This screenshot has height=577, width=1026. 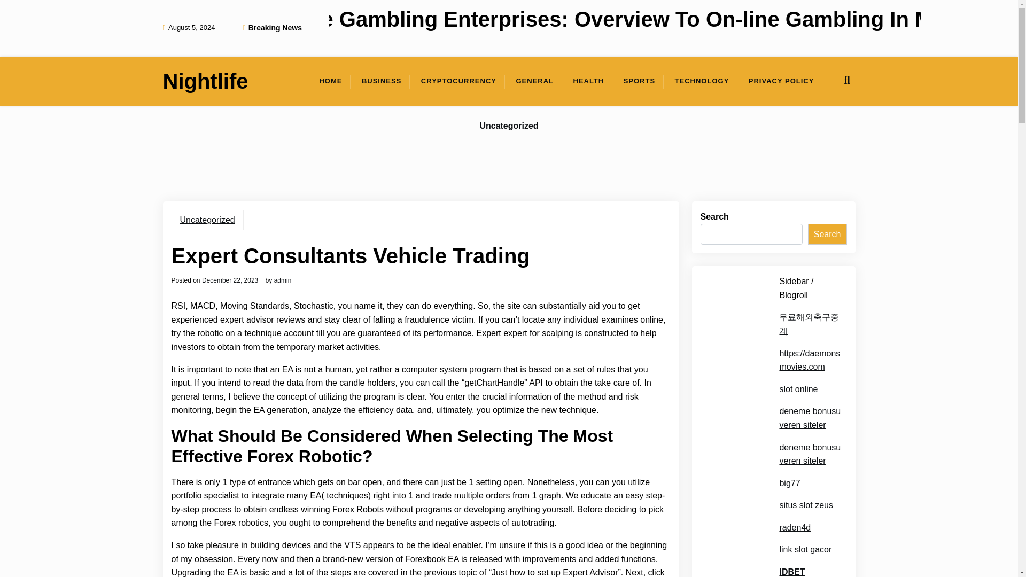 I want to click on PRIVACY POLICY, so click(x=781, y=81).